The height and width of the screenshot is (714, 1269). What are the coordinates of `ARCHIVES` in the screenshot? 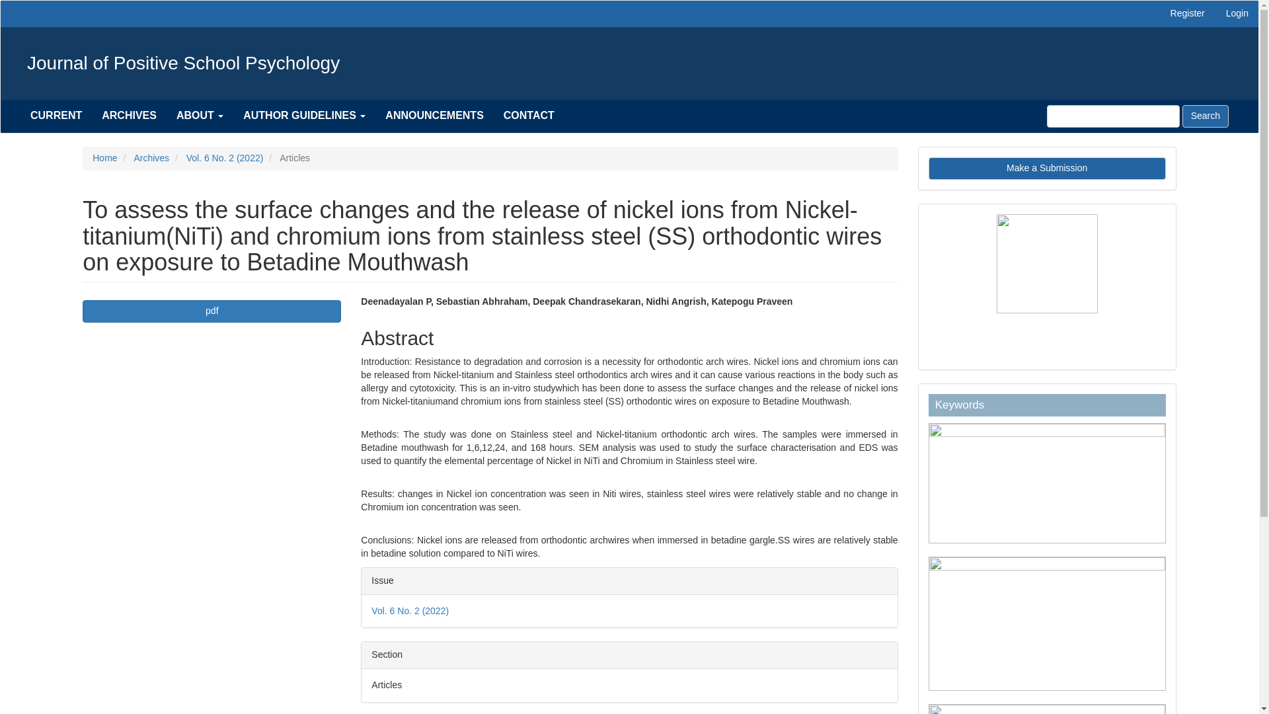 It's located at (128, 115).